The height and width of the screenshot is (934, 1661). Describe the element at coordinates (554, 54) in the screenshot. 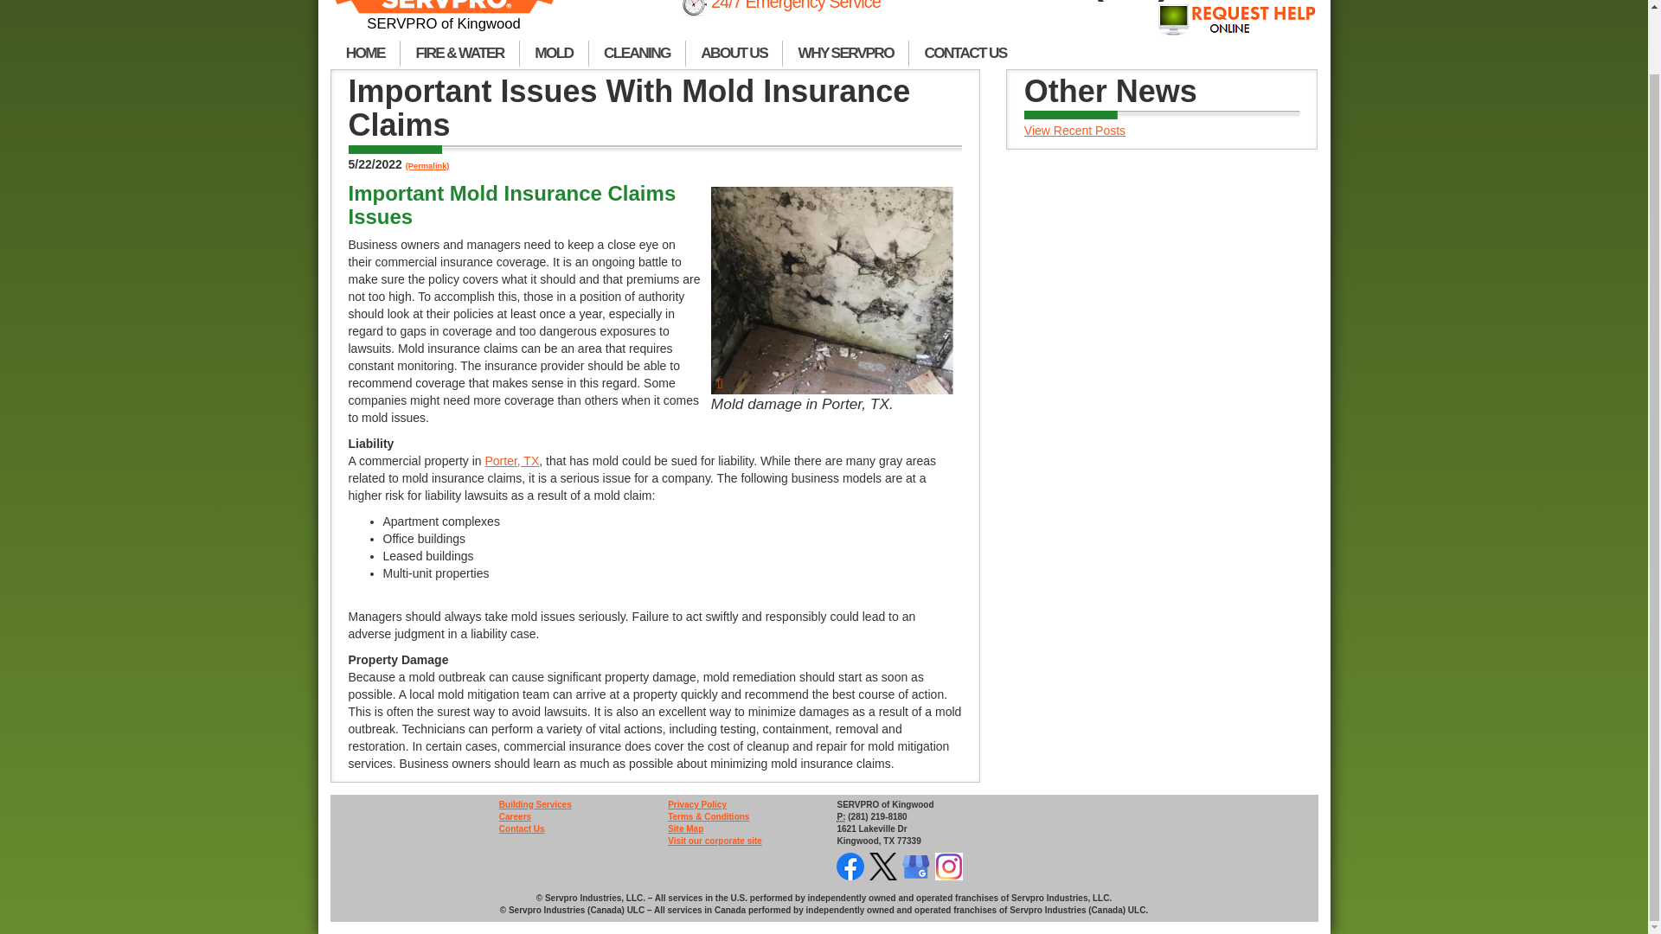

I see `MOLD` at that location.